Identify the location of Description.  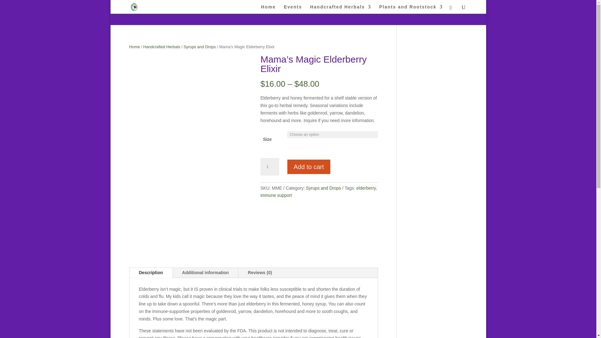
(151, 273).